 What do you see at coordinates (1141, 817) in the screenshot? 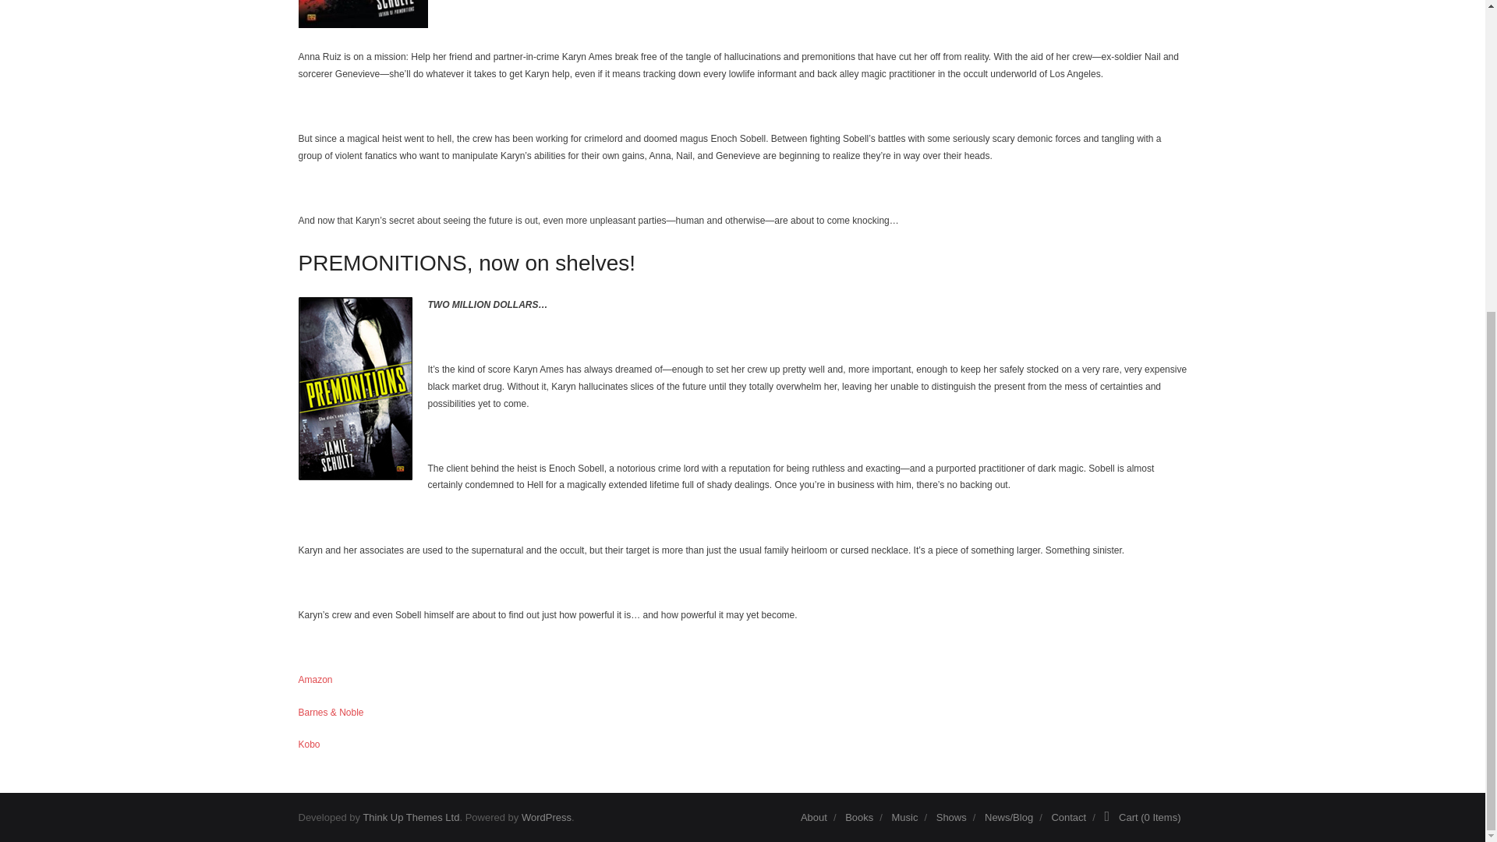
I see `Start shopping` at bounding box center [1141, 817].